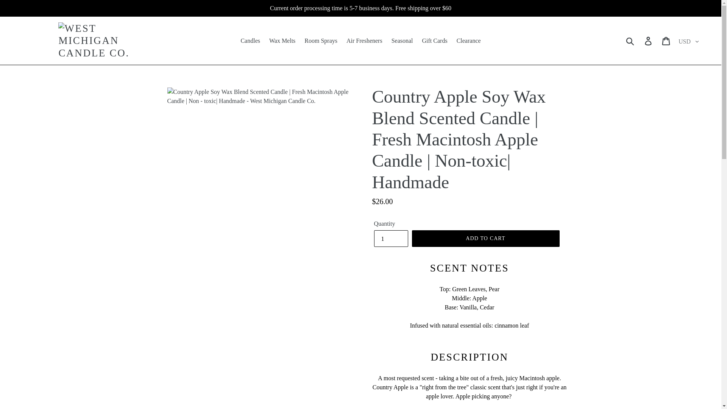 This screenshot has height=409, width=727. What do you see at coordinates (402, 41) in the screenshot?
I see `Seasonal` at bounding box center [402, 41].